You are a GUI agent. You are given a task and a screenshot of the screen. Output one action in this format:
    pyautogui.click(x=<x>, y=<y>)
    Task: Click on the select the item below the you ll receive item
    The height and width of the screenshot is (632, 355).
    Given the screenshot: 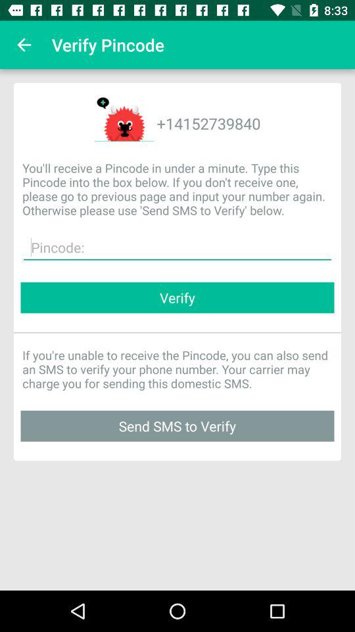 What is the action you would take?
    pyautogui.click(x=177, y=248)
    